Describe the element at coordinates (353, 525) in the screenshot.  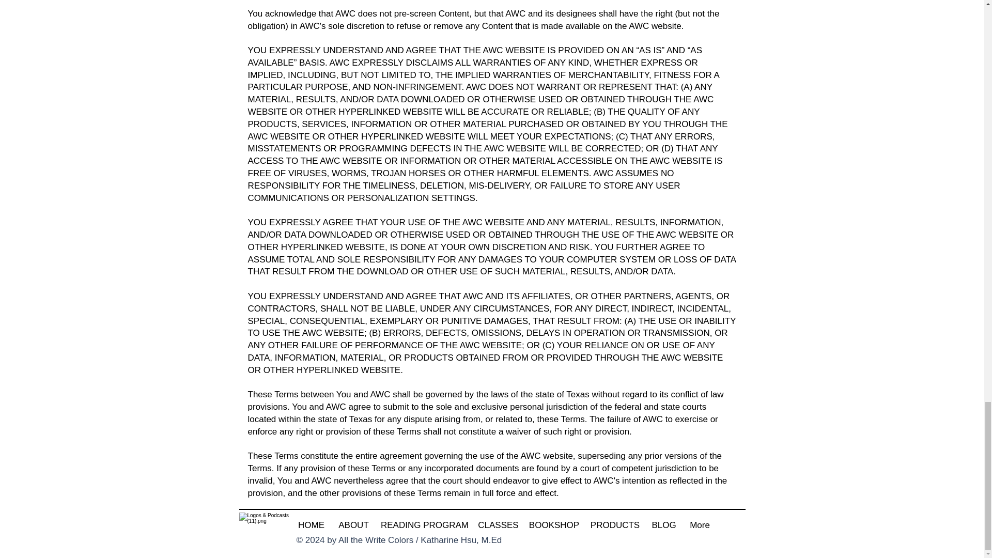
I see `ABOUT` at that location.